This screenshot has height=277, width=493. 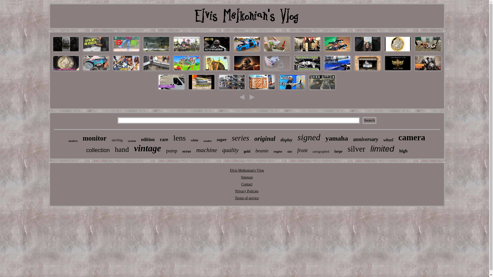 I want to click on yamaha, so click(x=337, y=138).